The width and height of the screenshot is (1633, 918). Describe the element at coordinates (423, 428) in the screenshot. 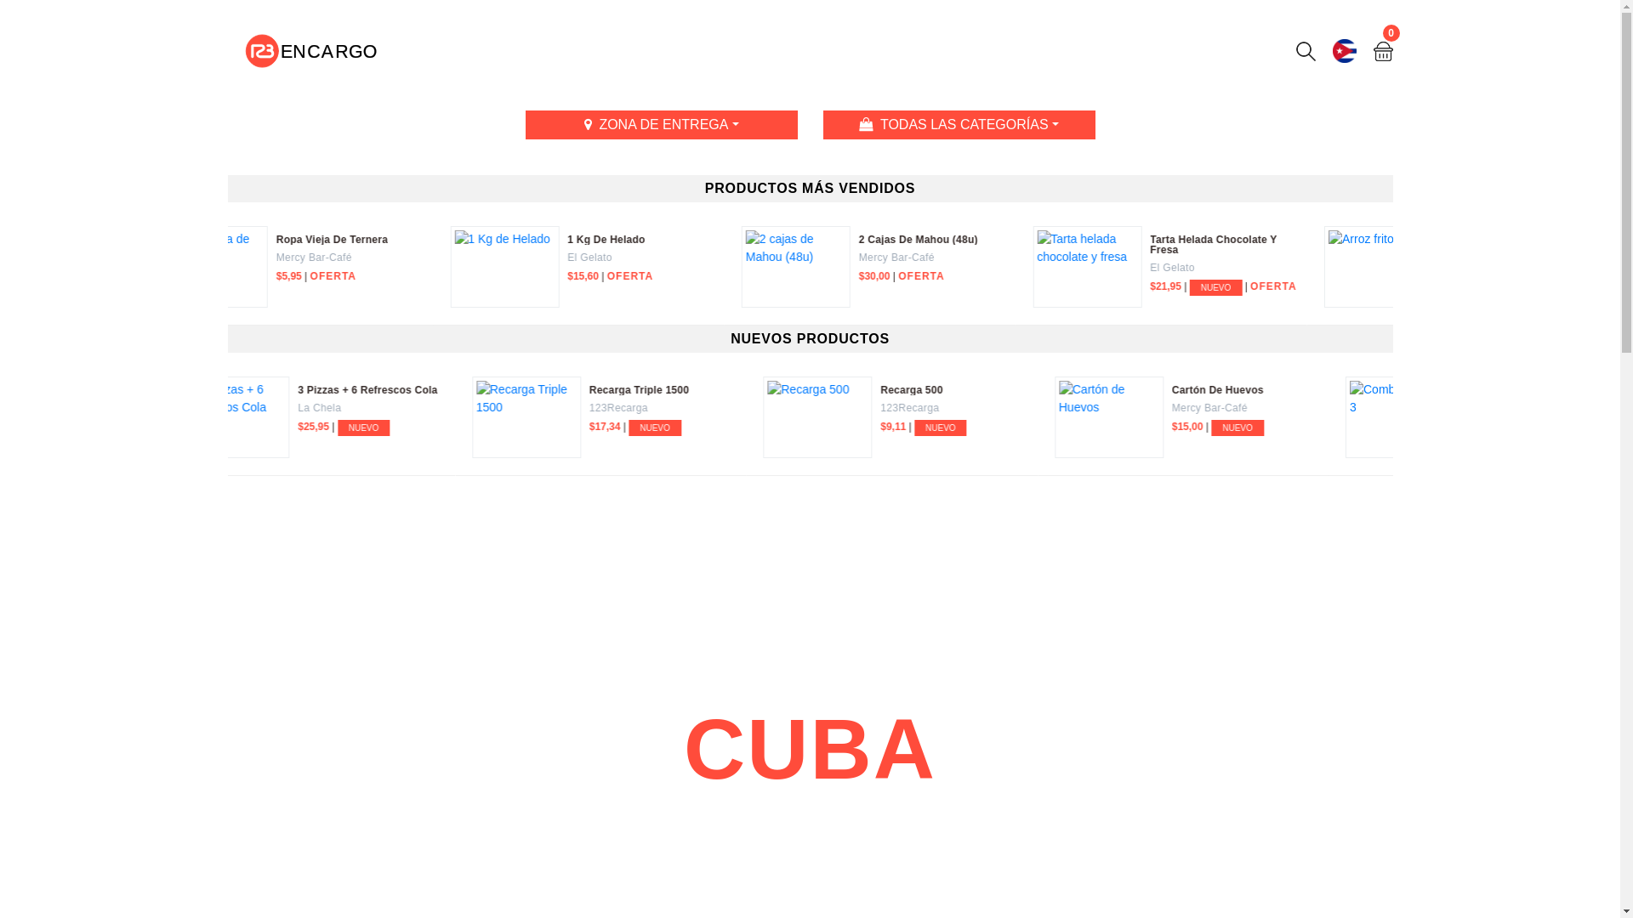

I see `NUEVO` at that location.